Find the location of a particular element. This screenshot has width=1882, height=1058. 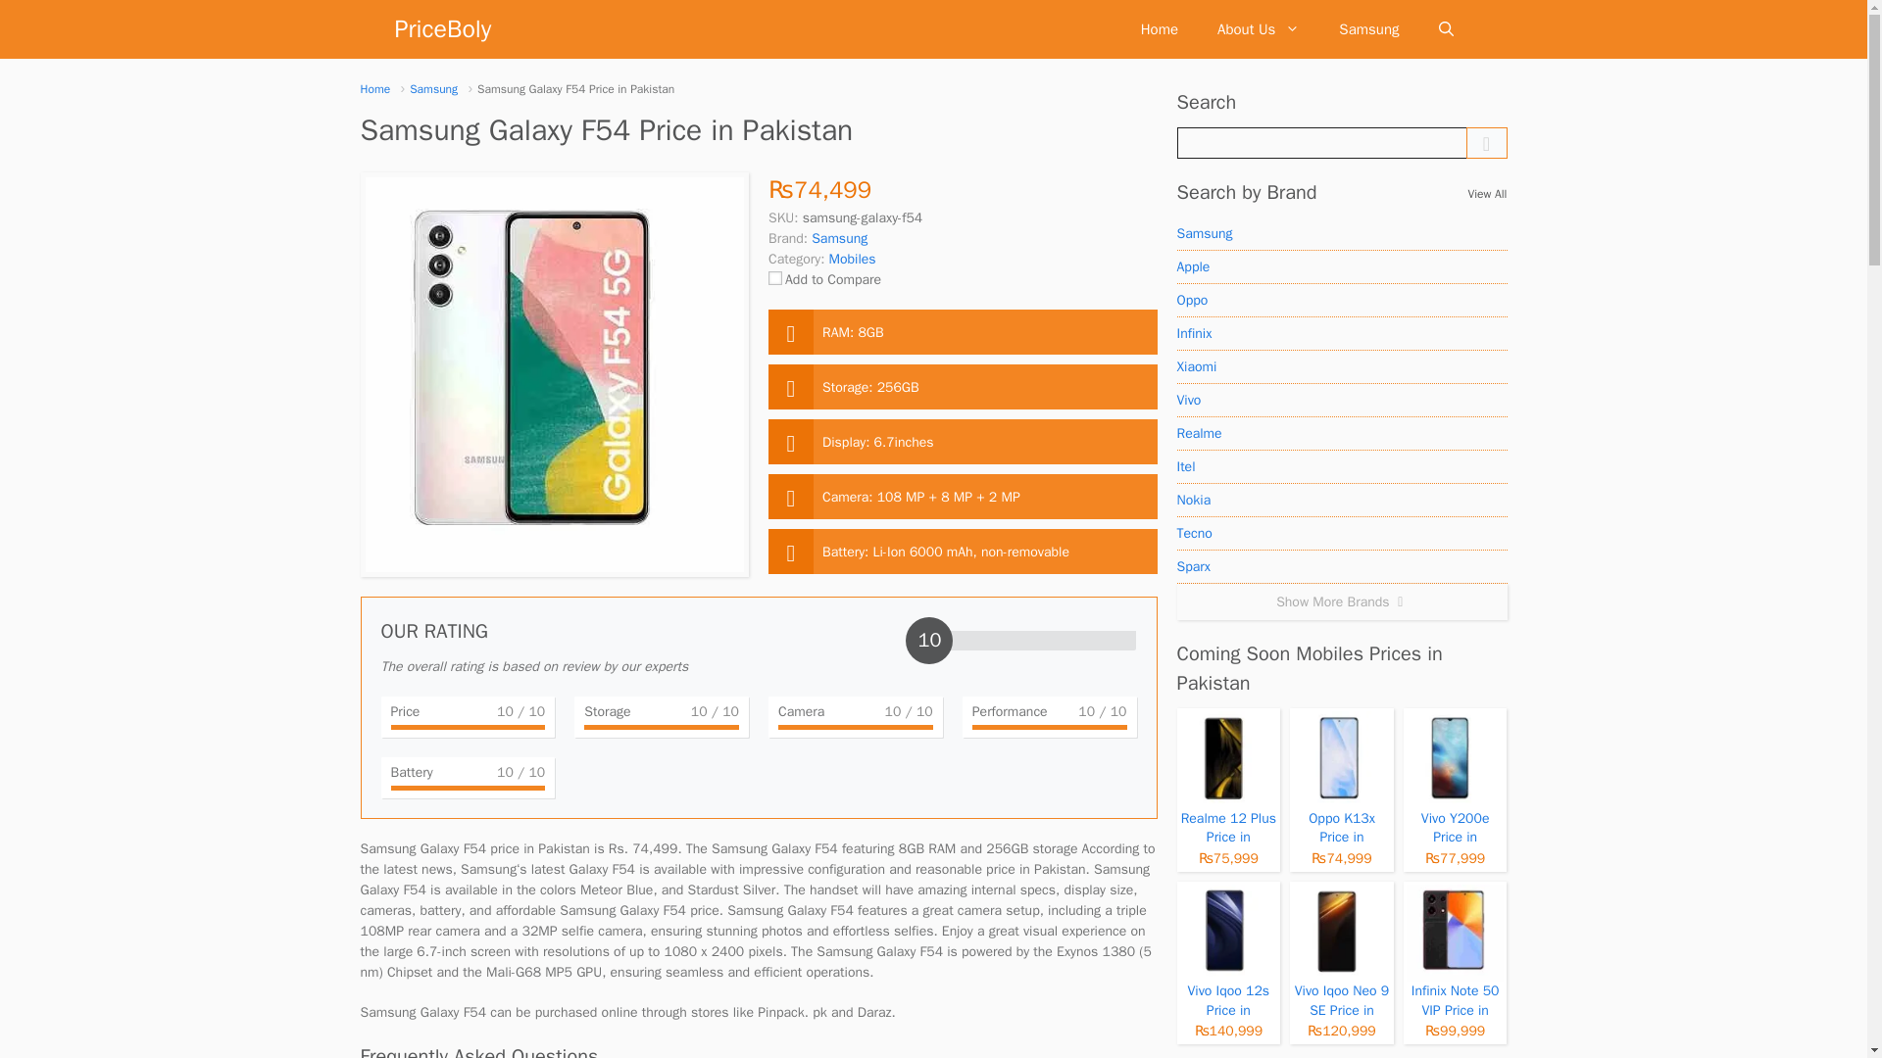

Itel is located at coordinates (1341, 466).